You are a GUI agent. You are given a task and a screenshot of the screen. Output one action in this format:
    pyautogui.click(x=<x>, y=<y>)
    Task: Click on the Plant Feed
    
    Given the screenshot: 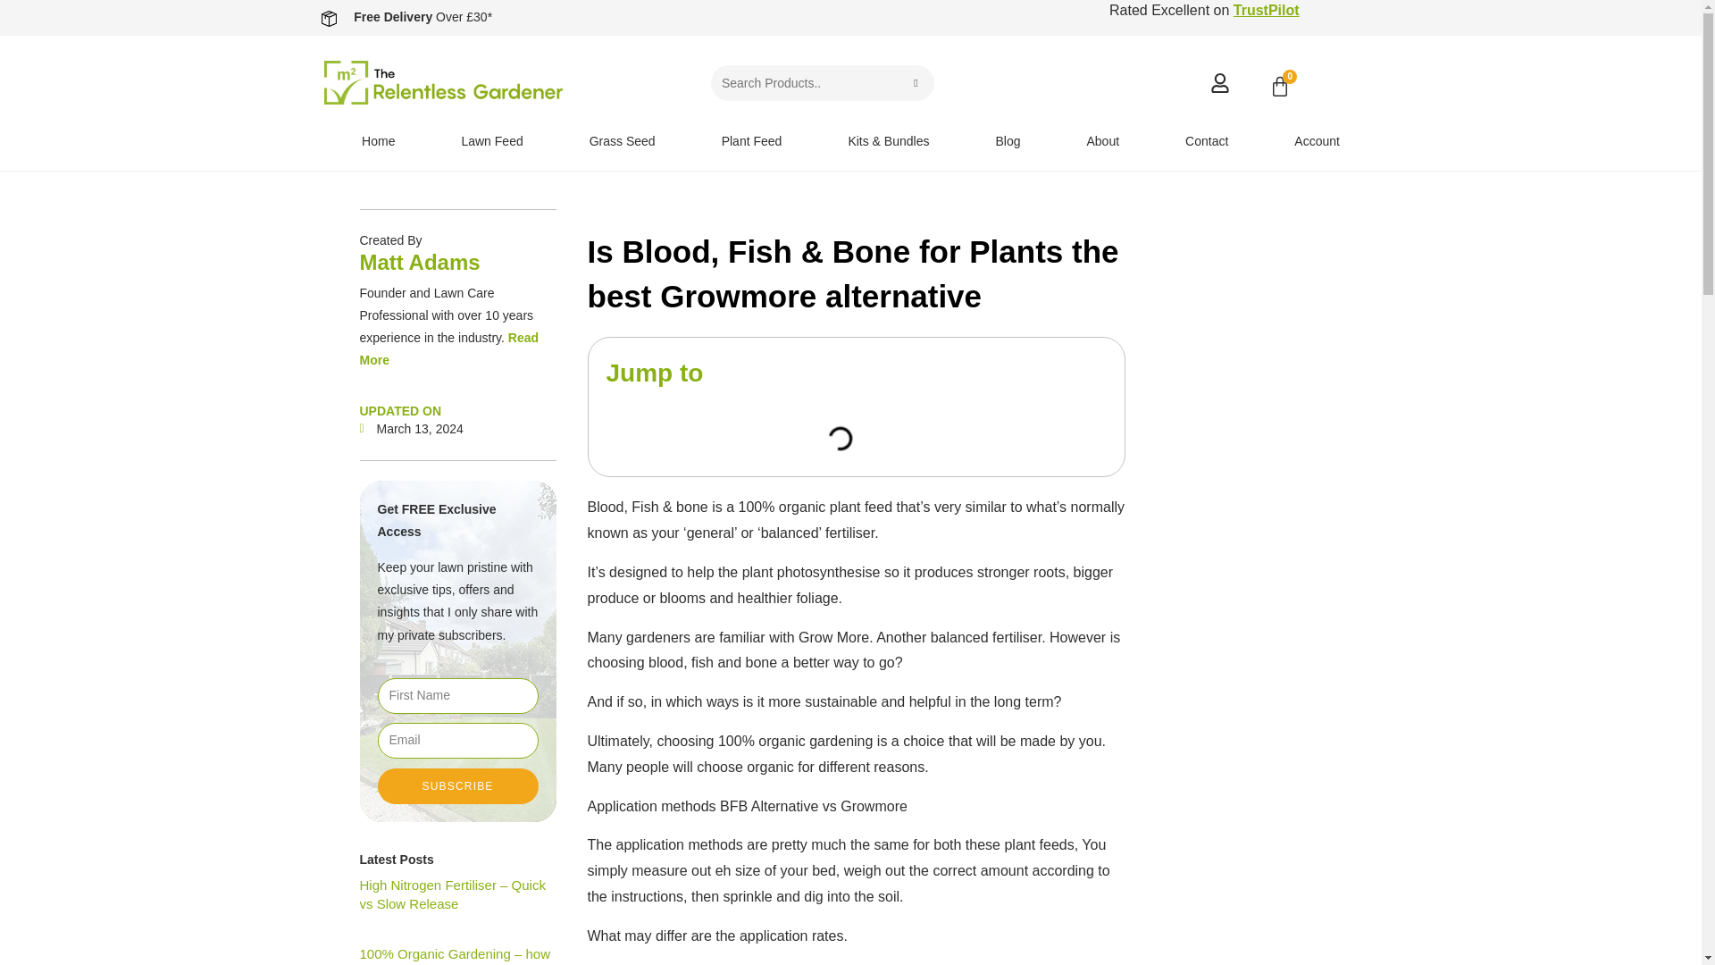 What is the action you would take?
    pyautogui.click(x=752, y=141)
    